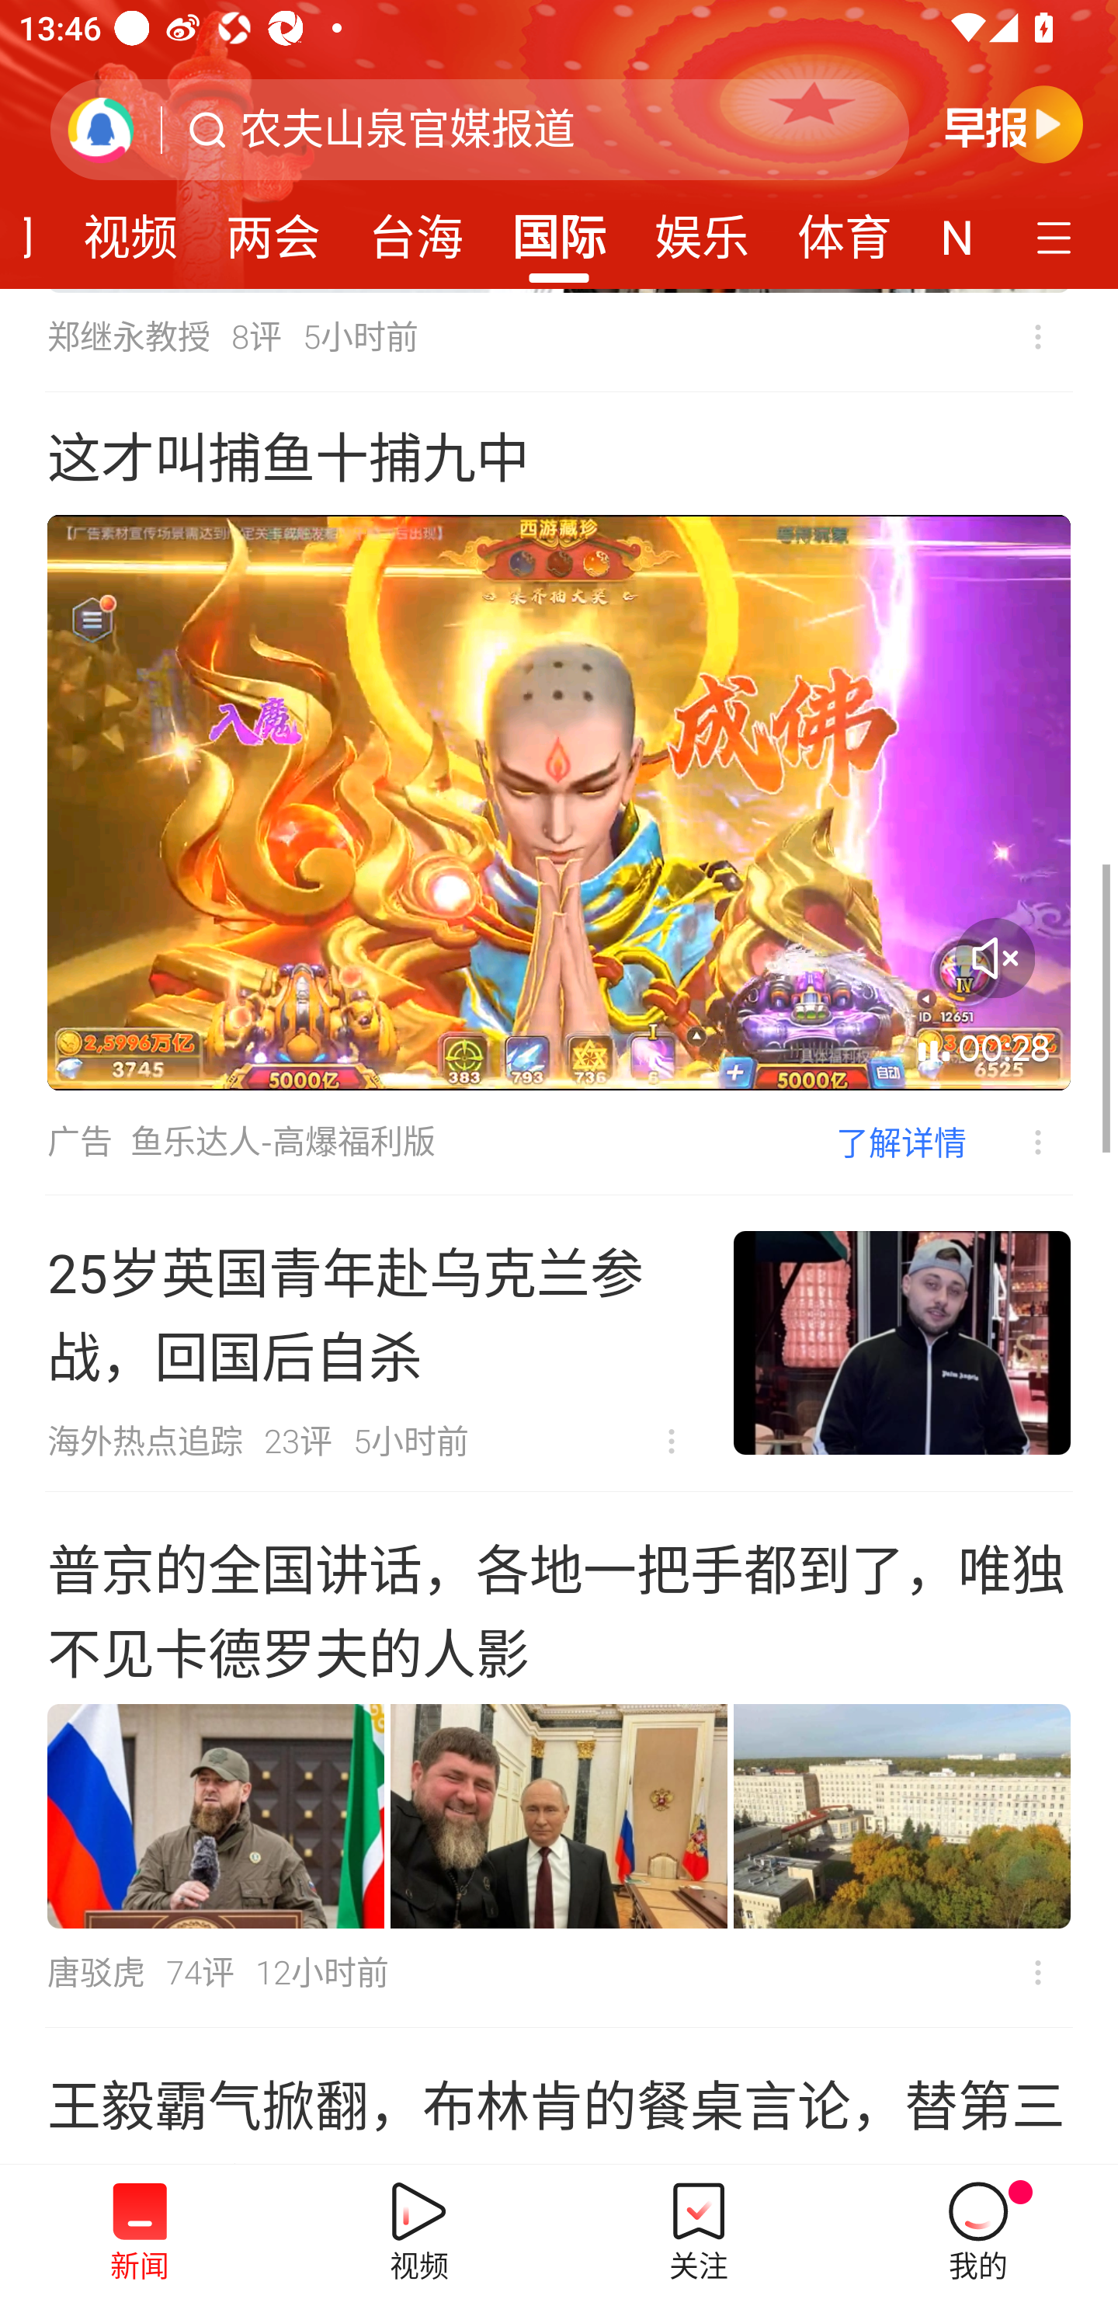 The height and width of the screenshot is (2299, 1118). What do you see at coordinates (283, 1142) in the screenshot?
I see `鱼乐达人-高爆福利版` at bounding box center [283, 1142].